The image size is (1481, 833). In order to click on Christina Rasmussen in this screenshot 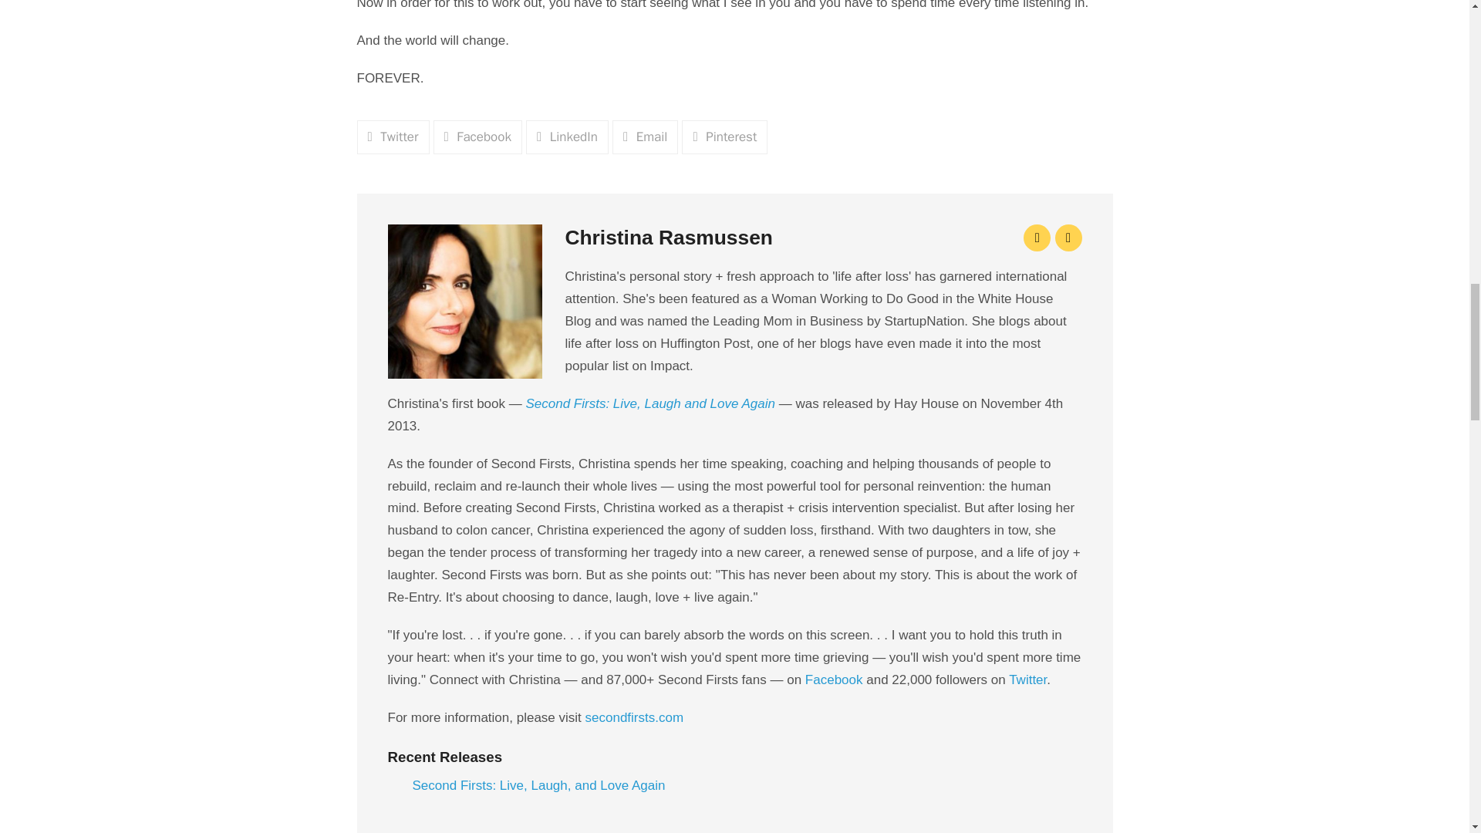, I will do `click(668, 245)`.